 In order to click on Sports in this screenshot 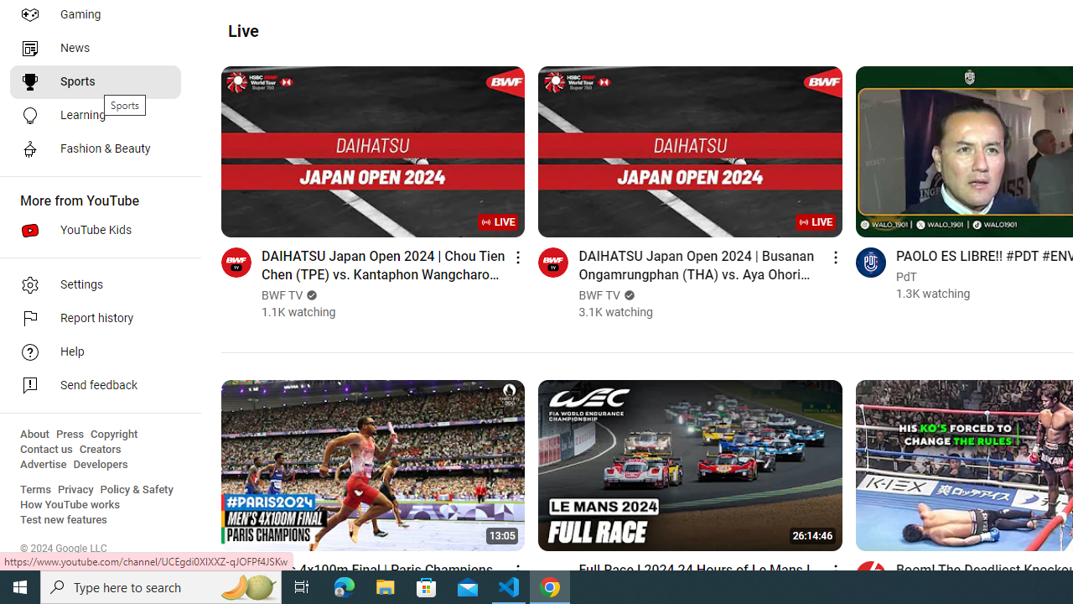, I will do `click(96, 82)`.